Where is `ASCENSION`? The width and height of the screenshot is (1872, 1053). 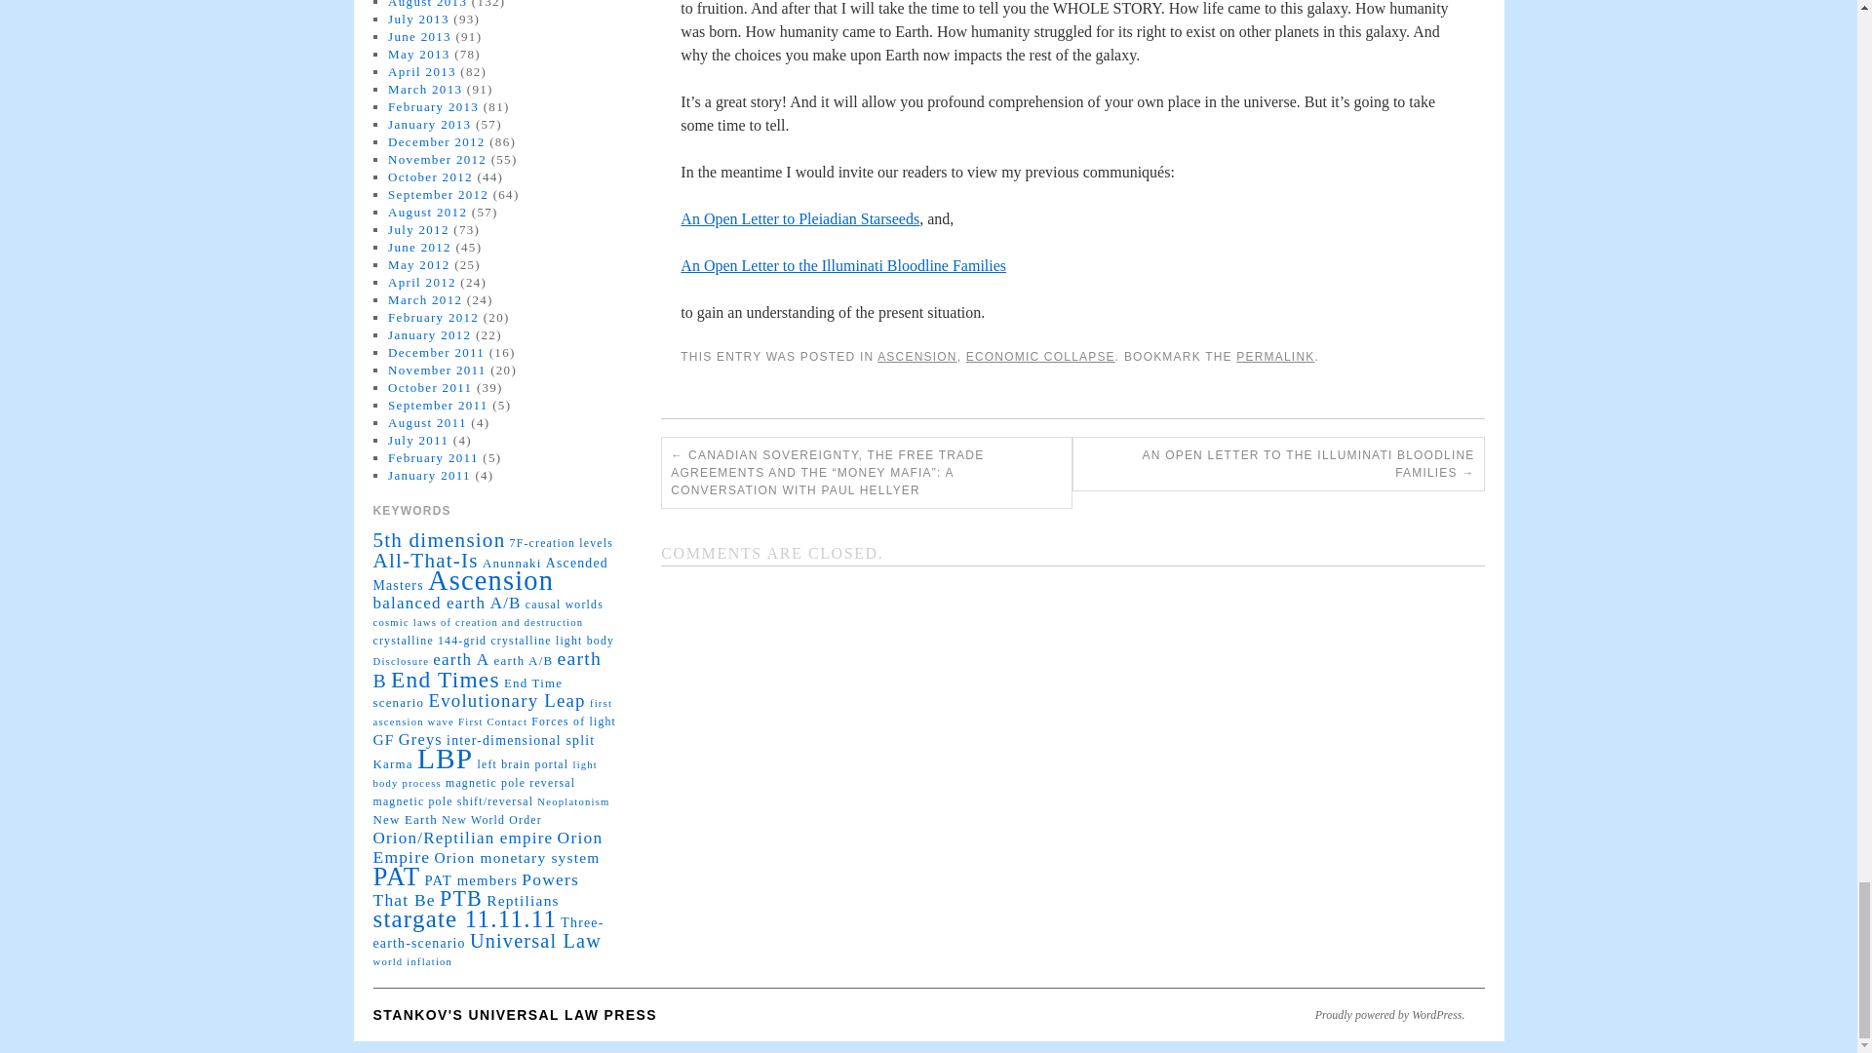
ASCENSION is located at coordinates (916, 356).